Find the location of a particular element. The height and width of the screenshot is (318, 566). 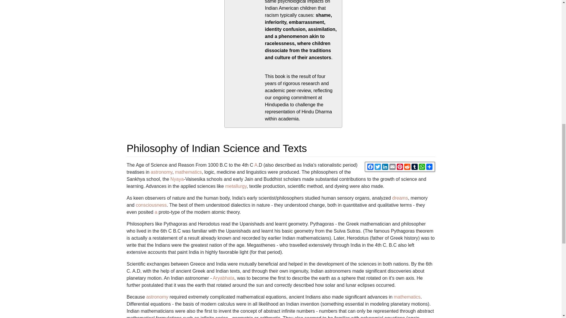

LinkedIn is located at coordinates (385, 167).